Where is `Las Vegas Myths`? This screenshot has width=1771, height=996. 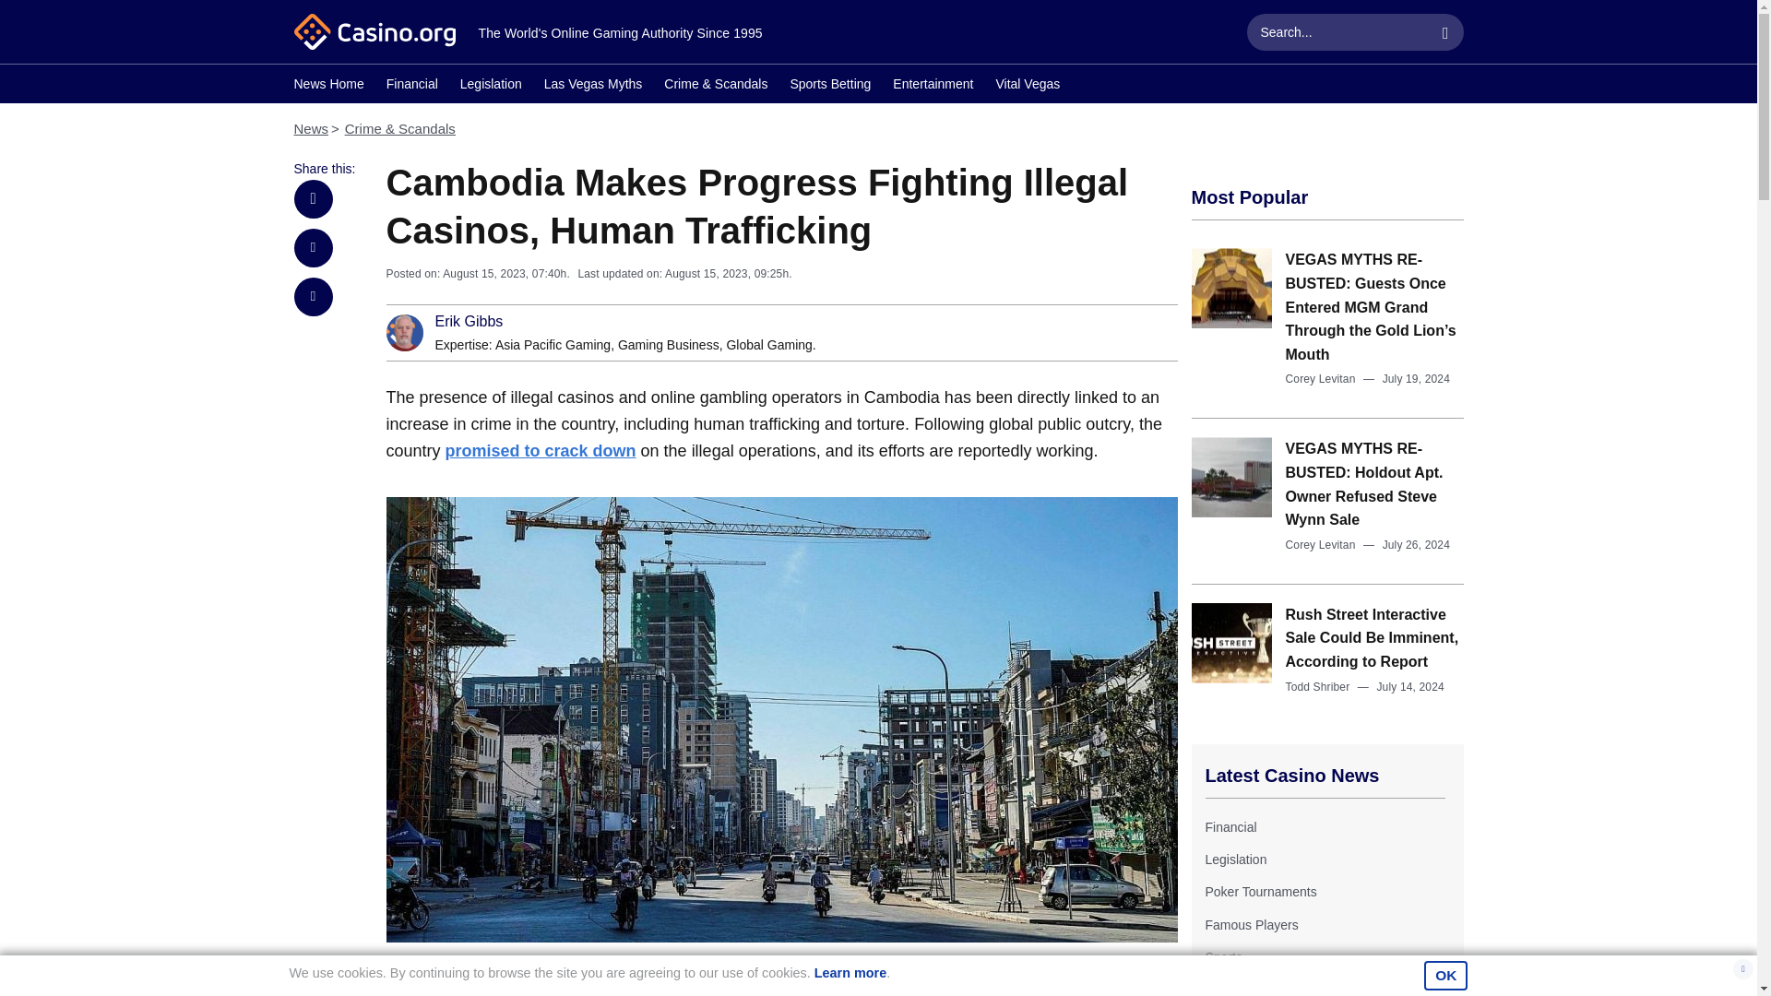 Las Vegas Myths is located at coordinates (592, 86).